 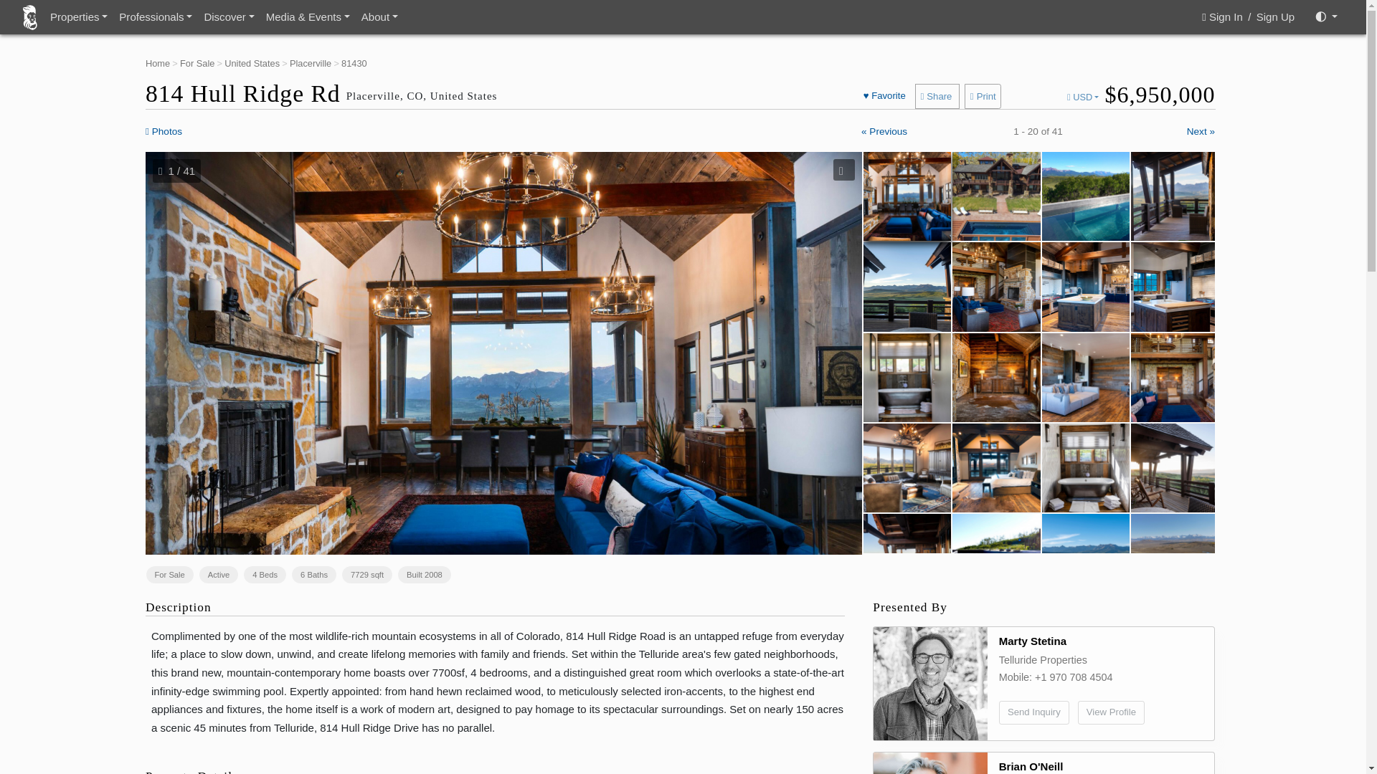 What do you see at coordinates (251, 63) in the screenshot?
I see `United States` at bounding box center [251, 63].